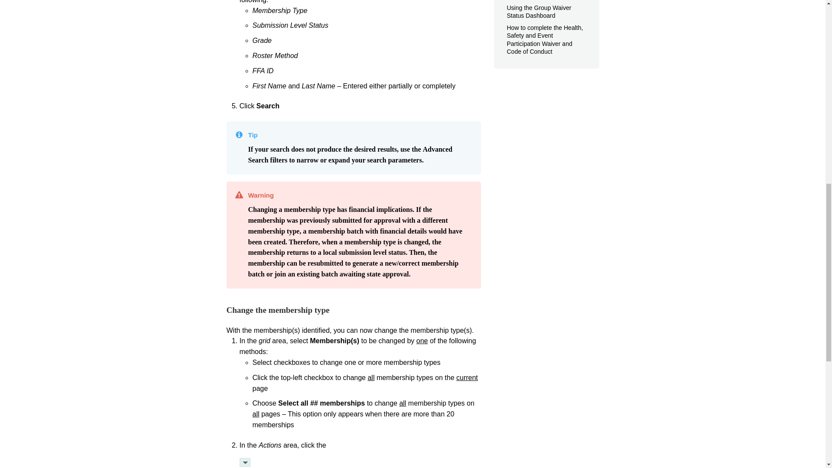 Image resolution: width=832 pixels, height=468 pixels. What do you see at coordinates (539, 11) in the screenshot?
I see `Using the Group Waiver Status Dashboard` at bounding box center [539, 11].